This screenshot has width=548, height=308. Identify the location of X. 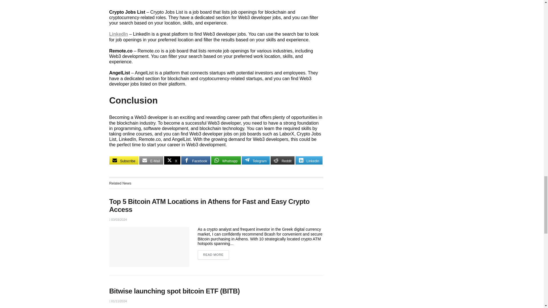
(172, 160).